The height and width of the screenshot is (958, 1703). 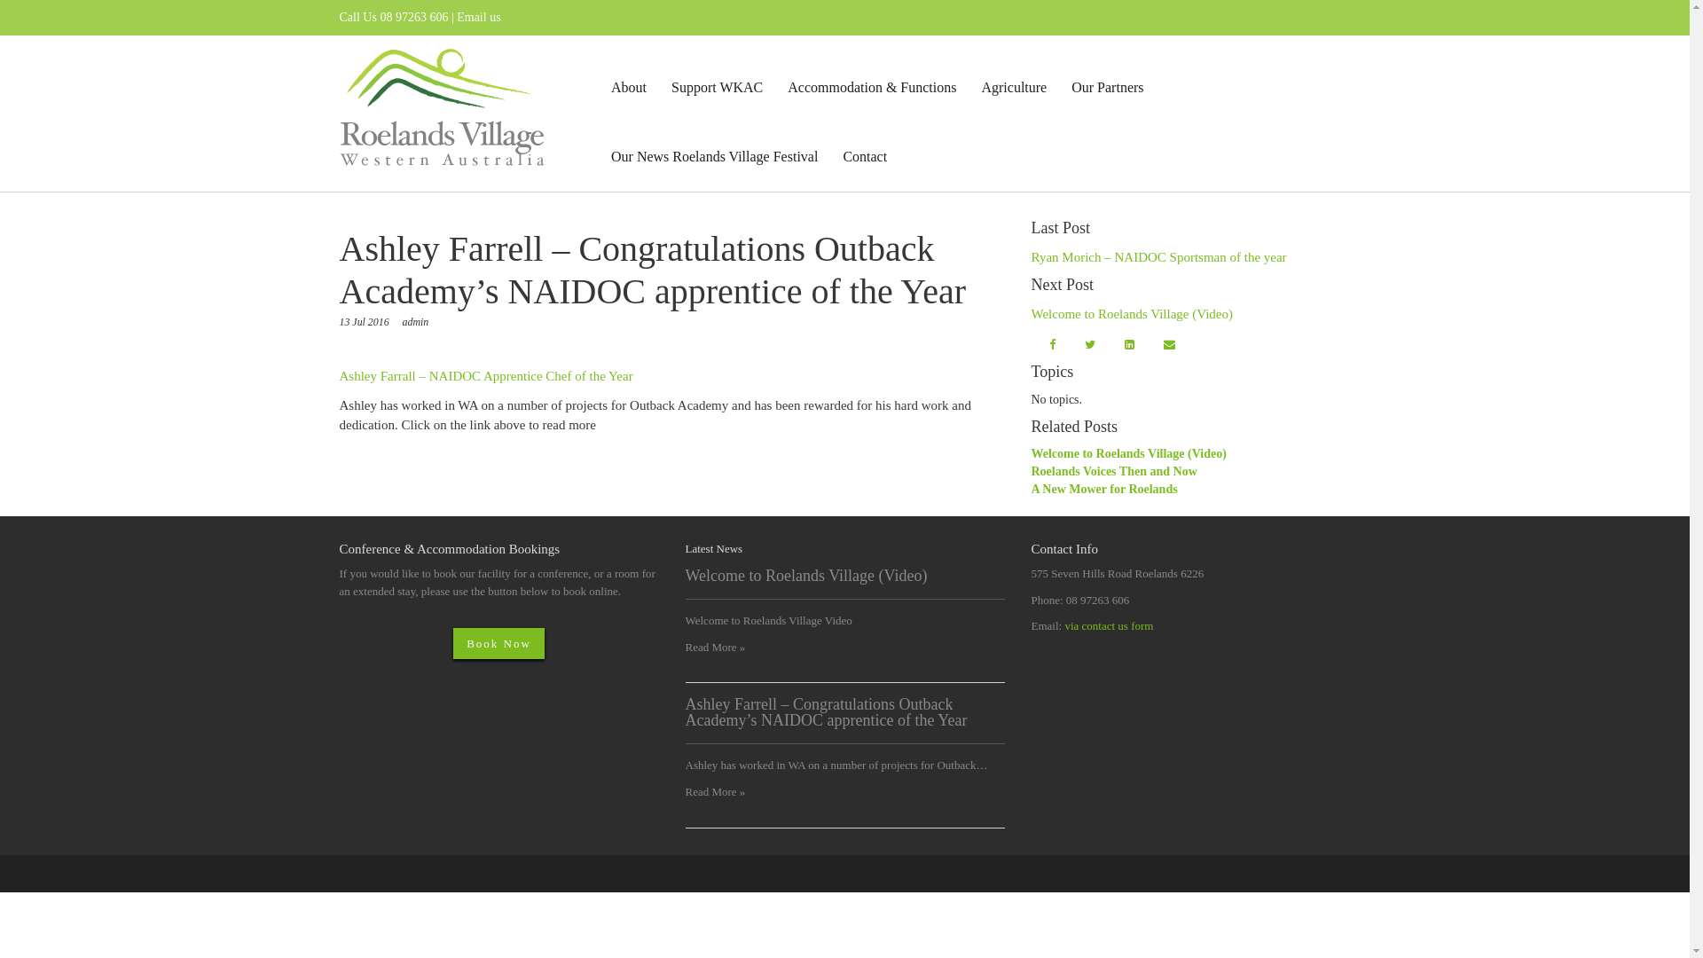 I want to click on Email us, so click(x=479, y=18).